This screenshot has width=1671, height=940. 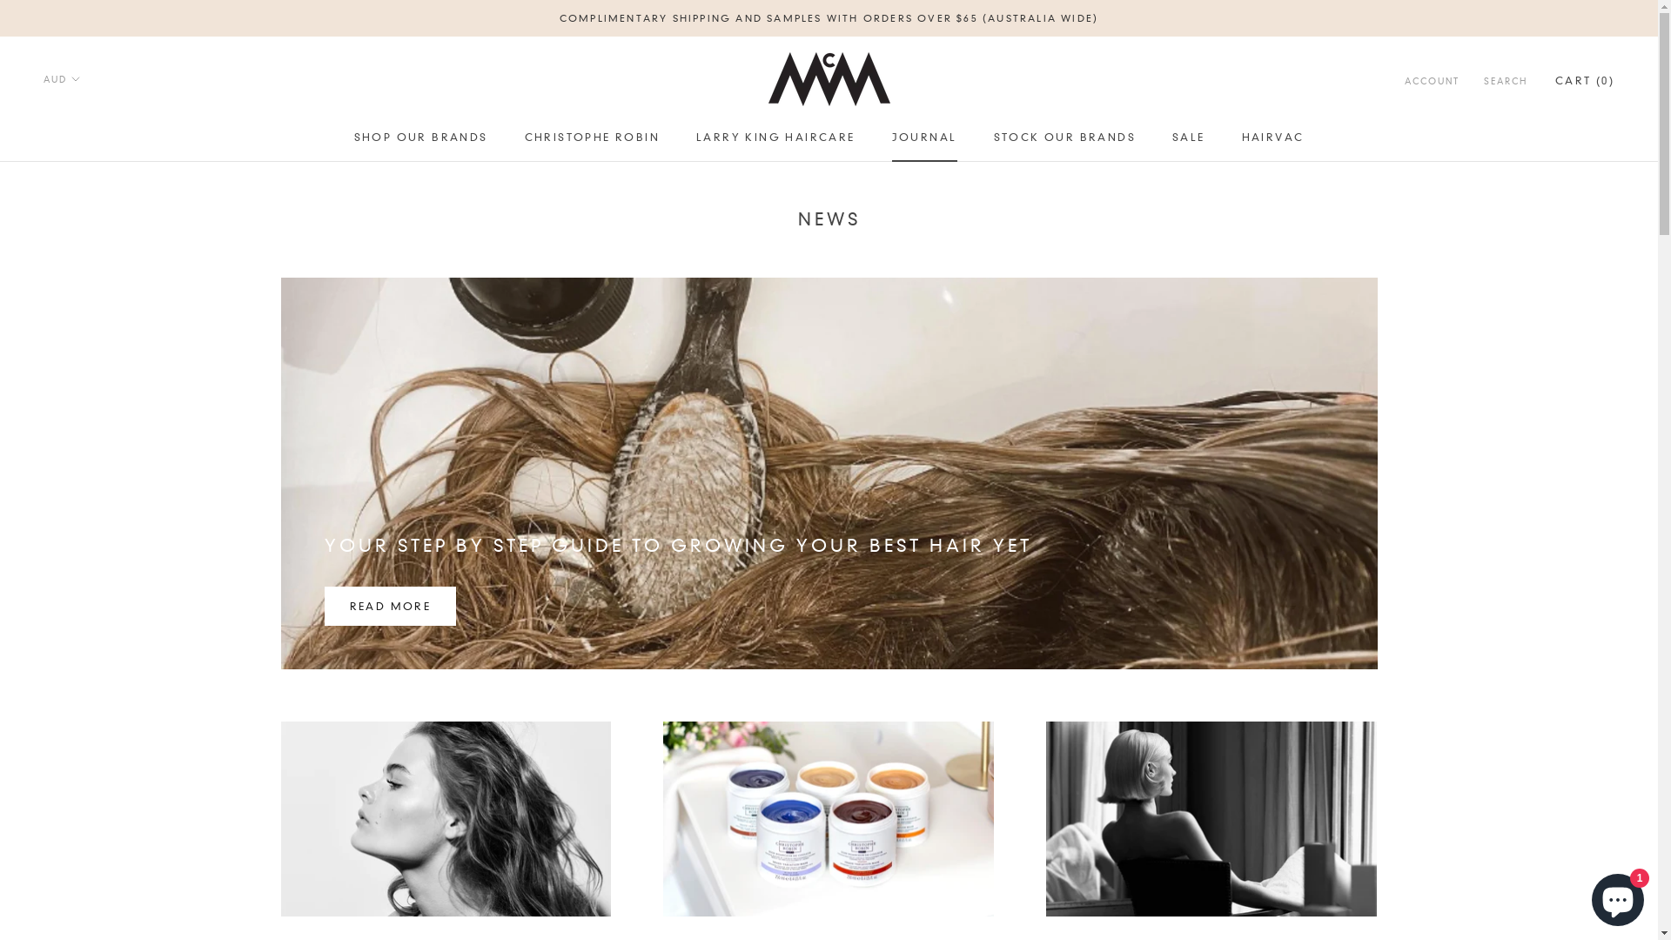 What do you see at coordinates (1065, 138) in the screenshot?
I see `STOCK OUR BRANDS
STOCK OUR BRANDS` at bounding box center [1065, 138].